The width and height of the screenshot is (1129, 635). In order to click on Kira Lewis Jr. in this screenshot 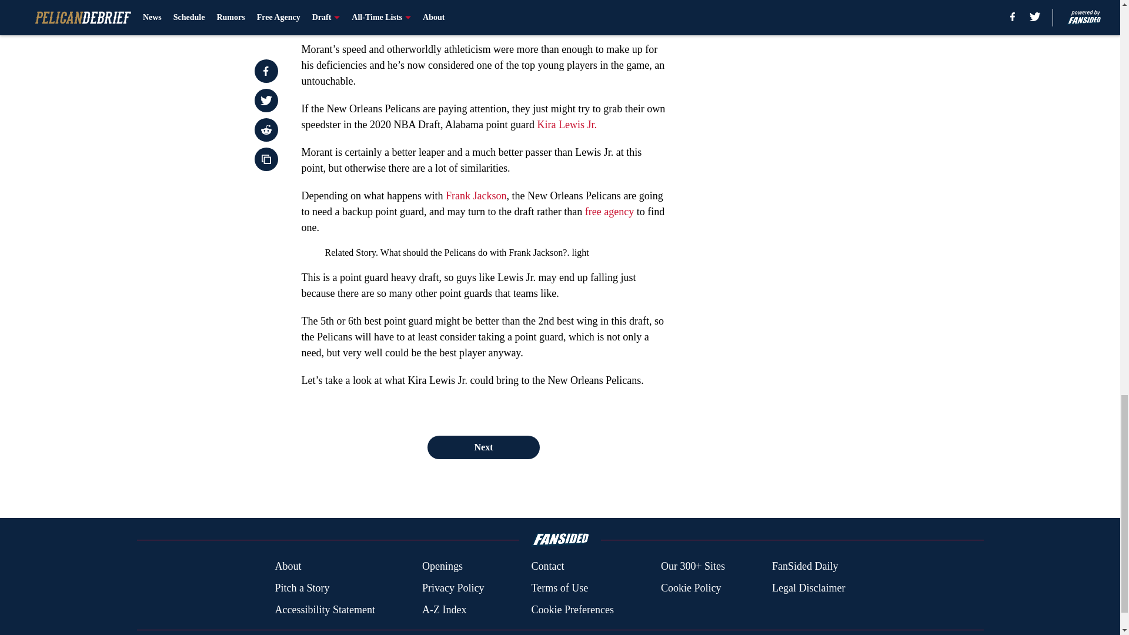, I will do `click(566, 125)`.